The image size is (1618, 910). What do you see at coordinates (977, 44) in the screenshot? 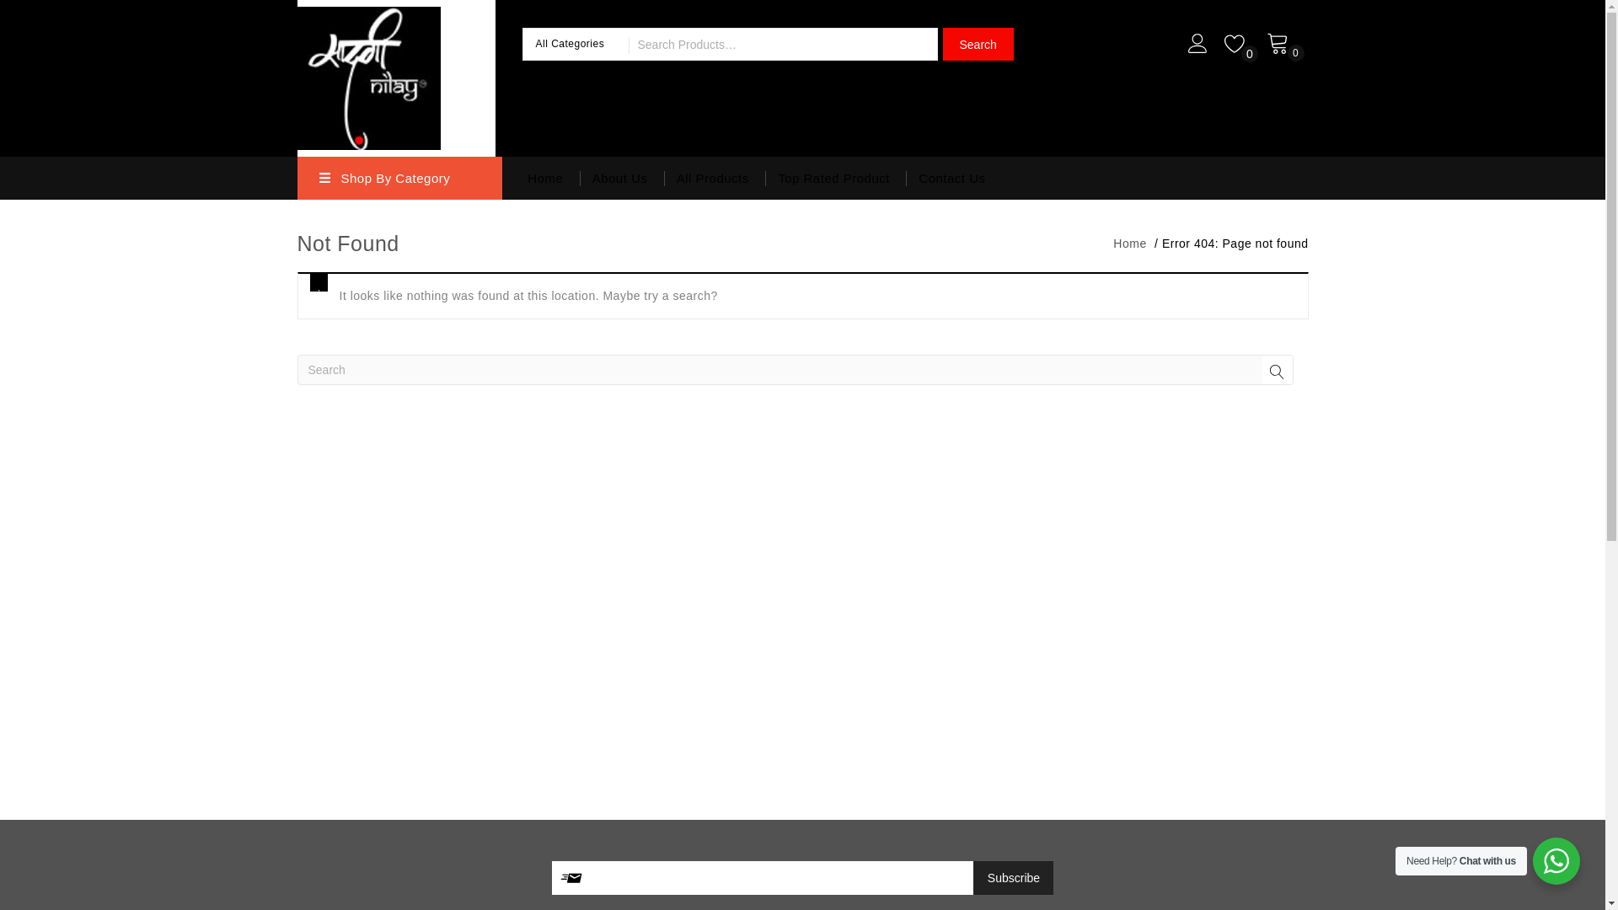
I see `Search` at bounding box center [977, 44].